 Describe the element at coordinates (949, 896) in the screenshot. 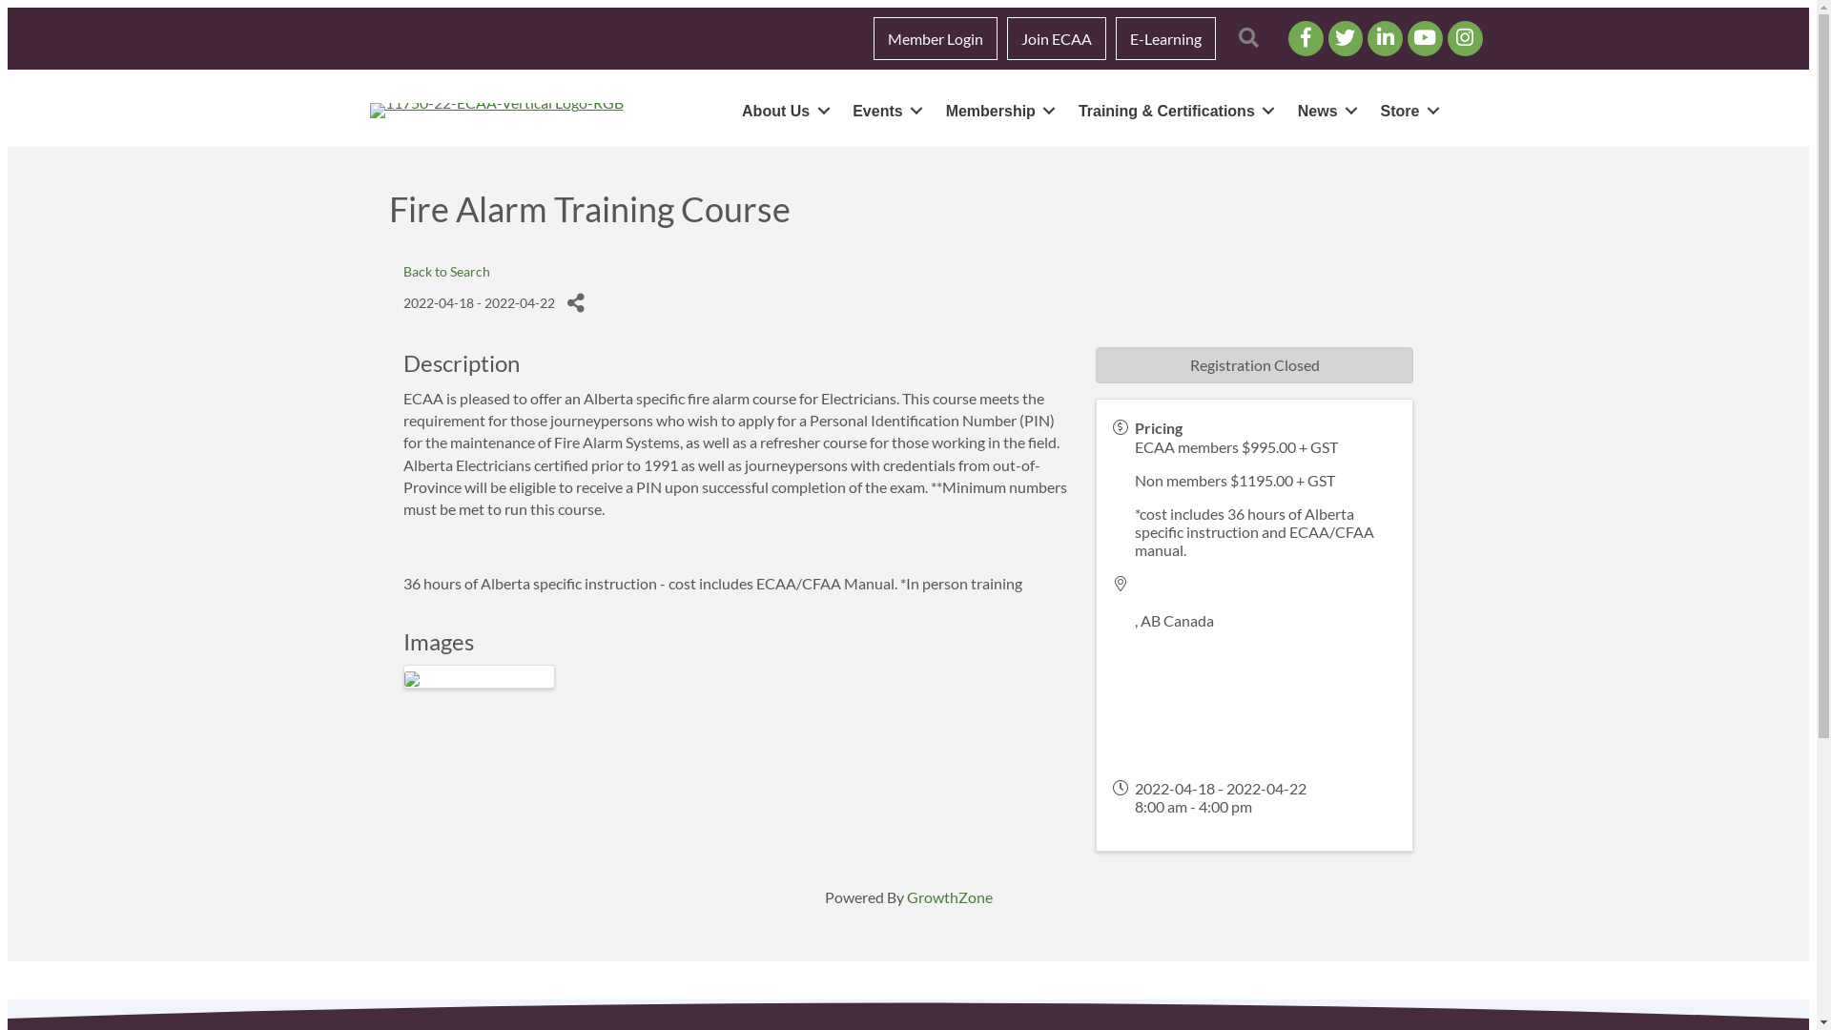

I see `GrowthZone` at that location.